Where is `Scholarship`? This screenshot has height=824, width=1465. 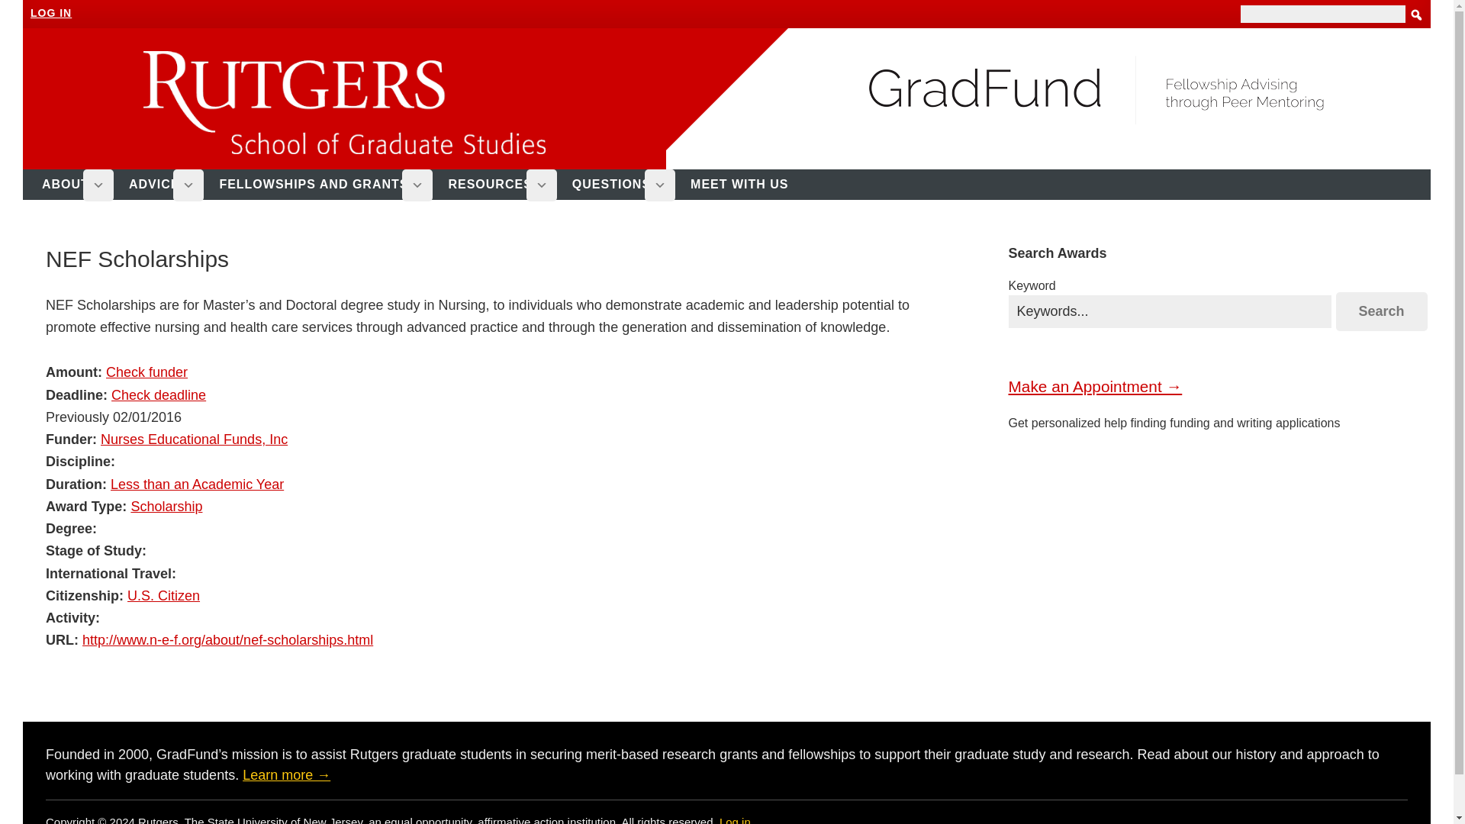 Scholarship is located at coordinates (166, 507).